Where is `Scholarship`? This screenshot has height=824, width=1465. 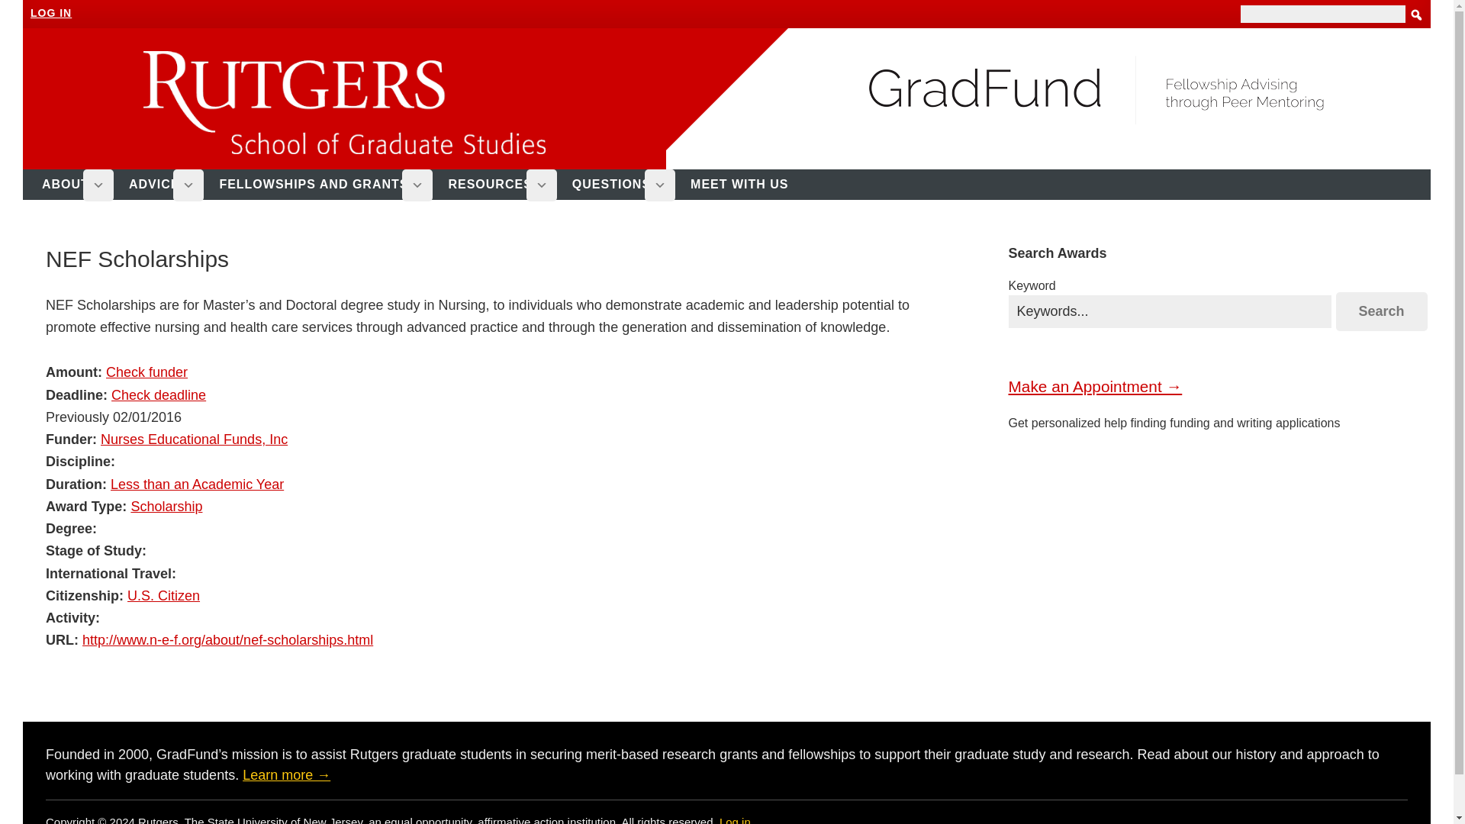 Scholarship is located at coordinates (166, 507).